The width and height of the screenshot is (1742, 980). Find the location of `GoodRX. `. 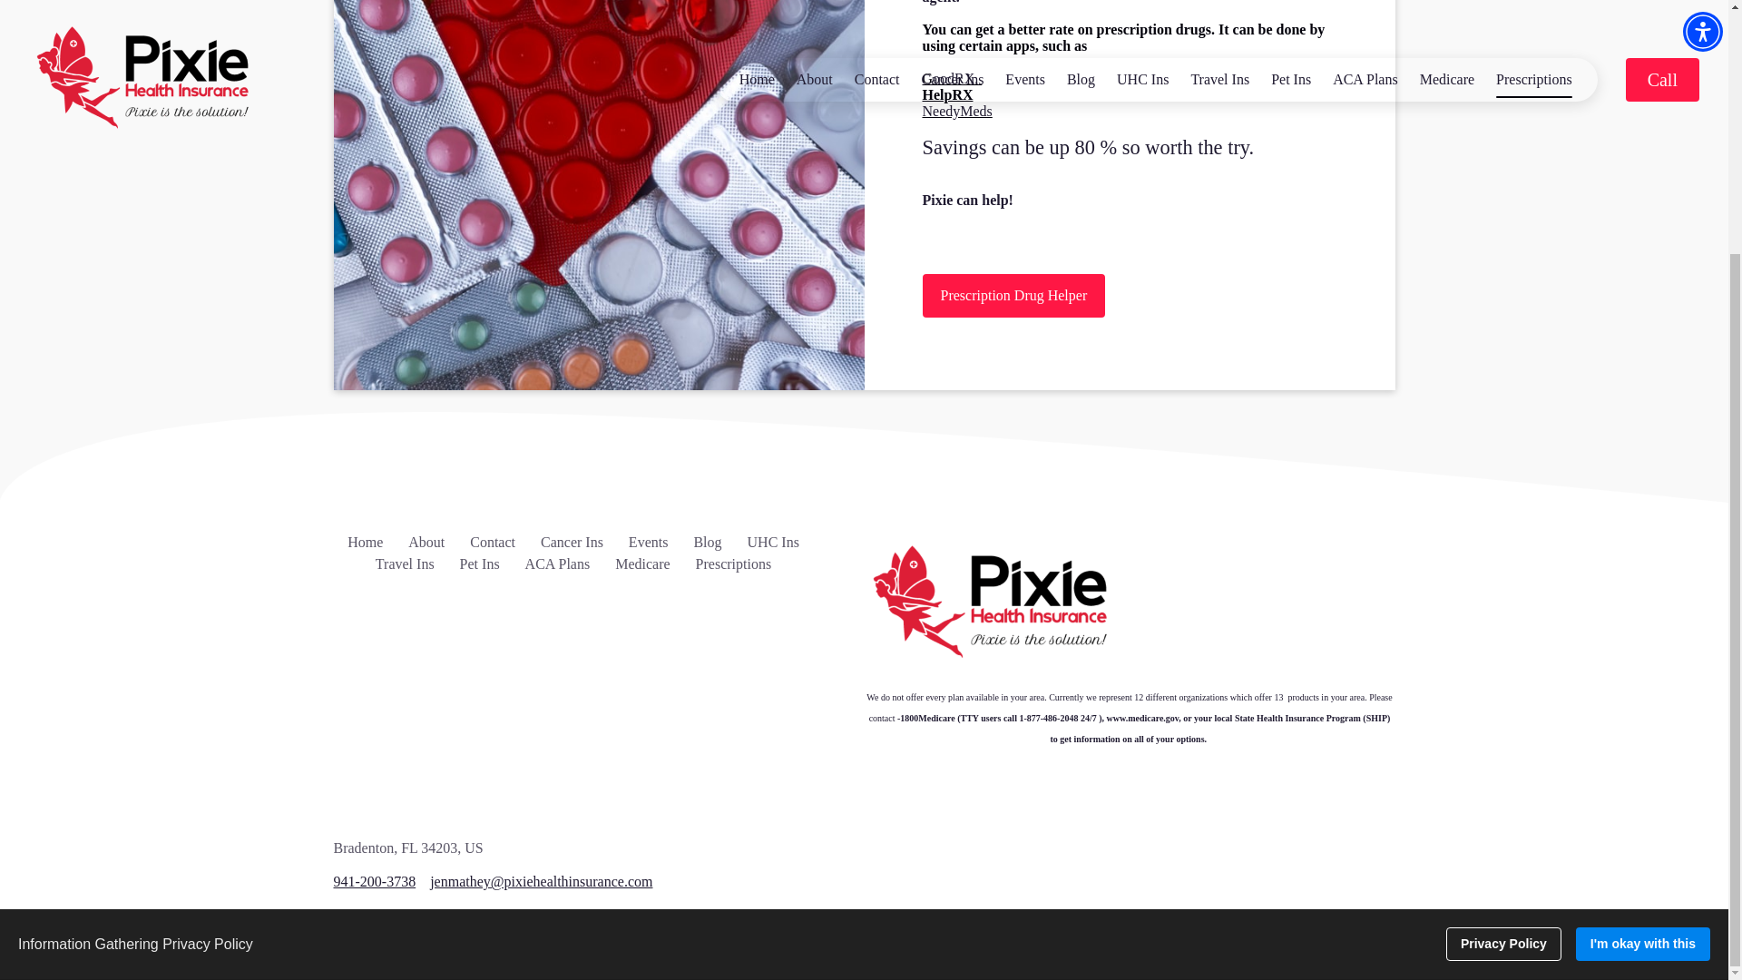

GoodRX.  is located at coordinates (951, 78).